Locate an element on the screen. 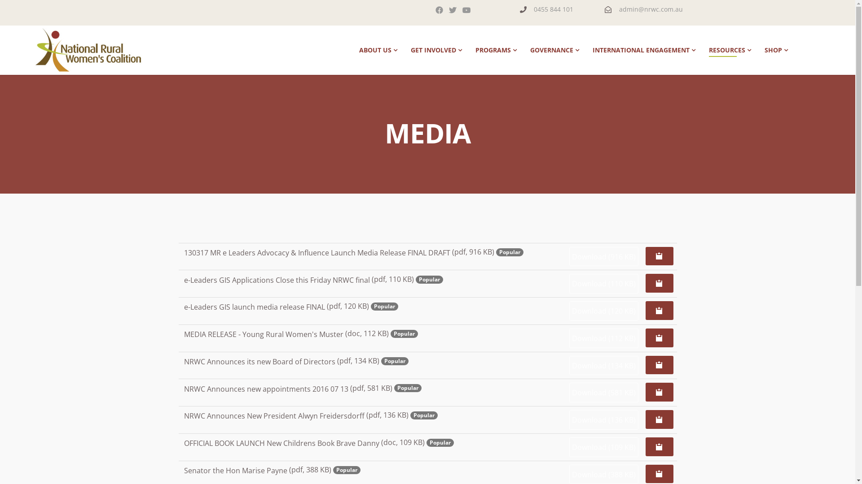 This screenshot has width=862, height=484. Download (581 KB) is located at coordinates (604, 393).